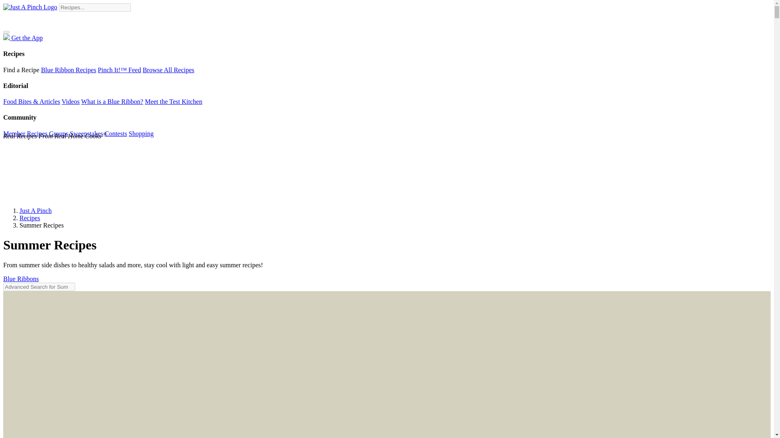  Describe the element at coordinates (30, 7) in the screenshot. I see `Just A Pinch` at that location.